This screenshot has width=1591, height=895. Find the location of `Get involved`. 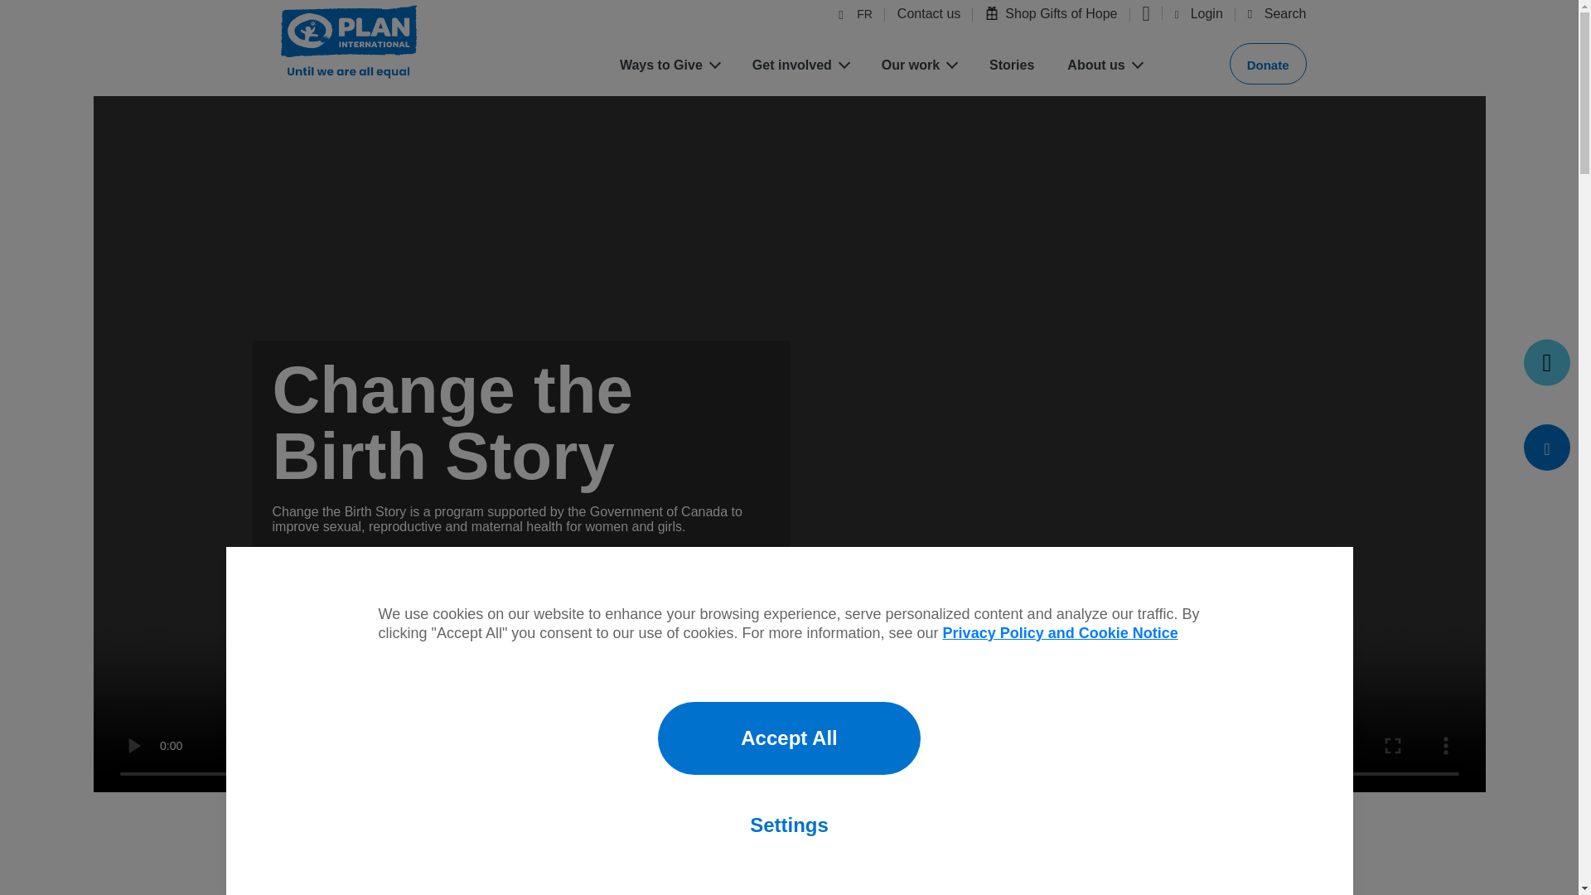

Get involved is located at coordinates (800, 65).